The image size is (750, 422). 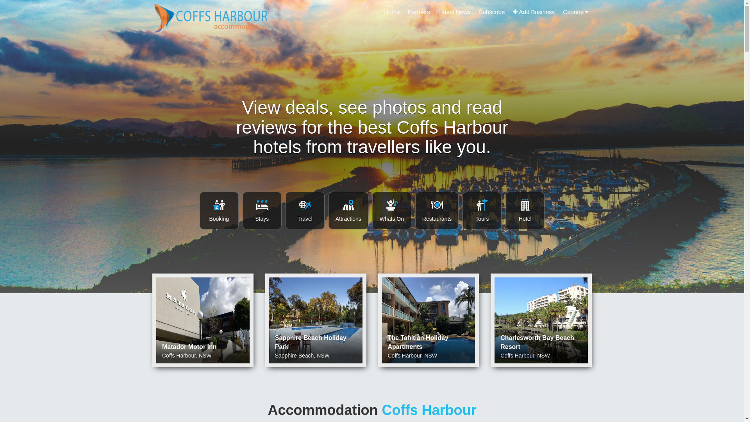 I want to click on Matador Motor Inn
Coffs Harbour, NSW, so click(x=203, y=320).